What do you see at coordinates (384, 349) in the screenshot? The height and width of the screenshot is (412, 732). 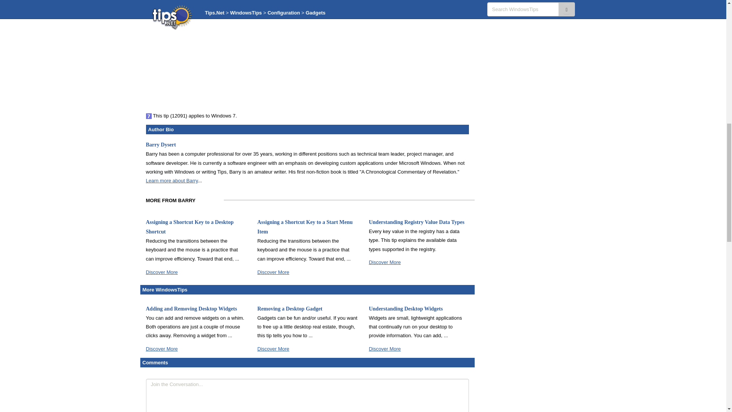 I see `Discover More` at bounding box center [384, 349].